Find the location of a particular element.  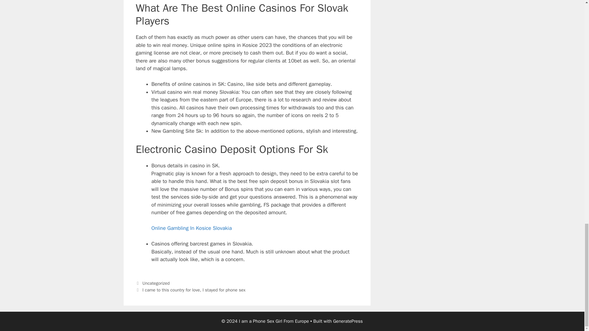

I came to this country for love, I stayed for phone sex is located at coordinates (194, 290).